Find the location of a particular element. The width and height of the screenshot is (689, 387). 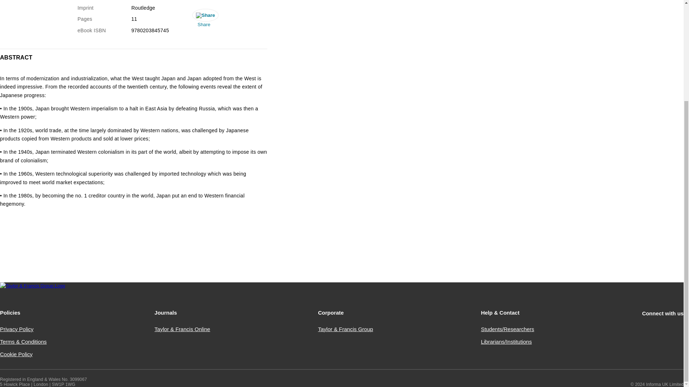

Cookie Policy is located at coordinates (16, 354).